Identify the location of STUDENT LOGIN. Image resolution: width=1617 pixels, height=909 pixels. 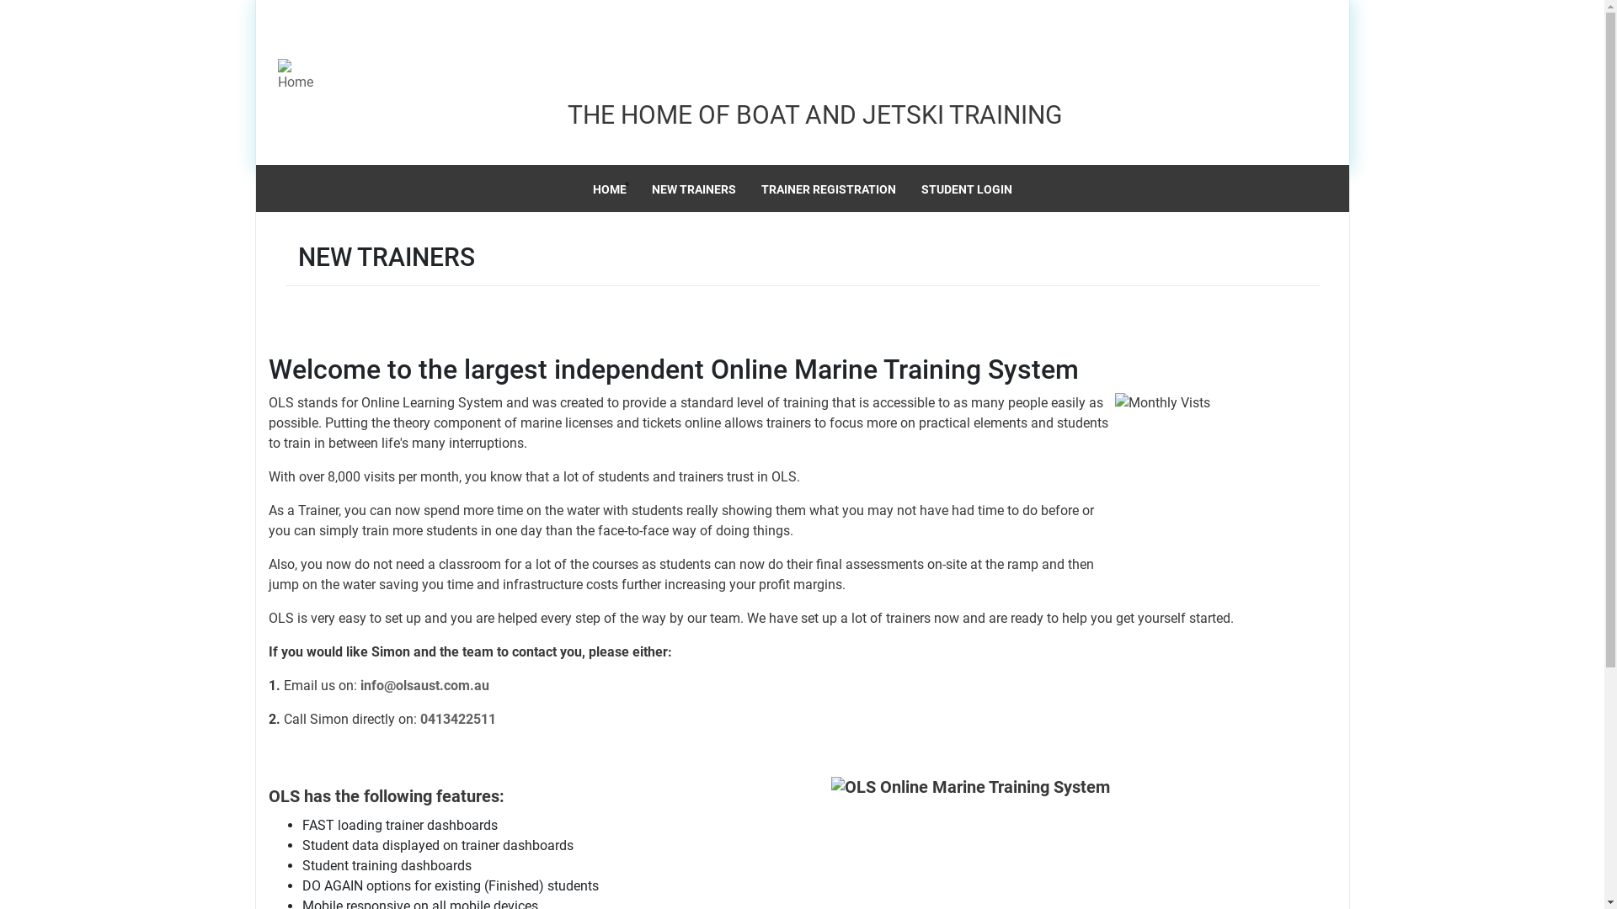
(966, 190).